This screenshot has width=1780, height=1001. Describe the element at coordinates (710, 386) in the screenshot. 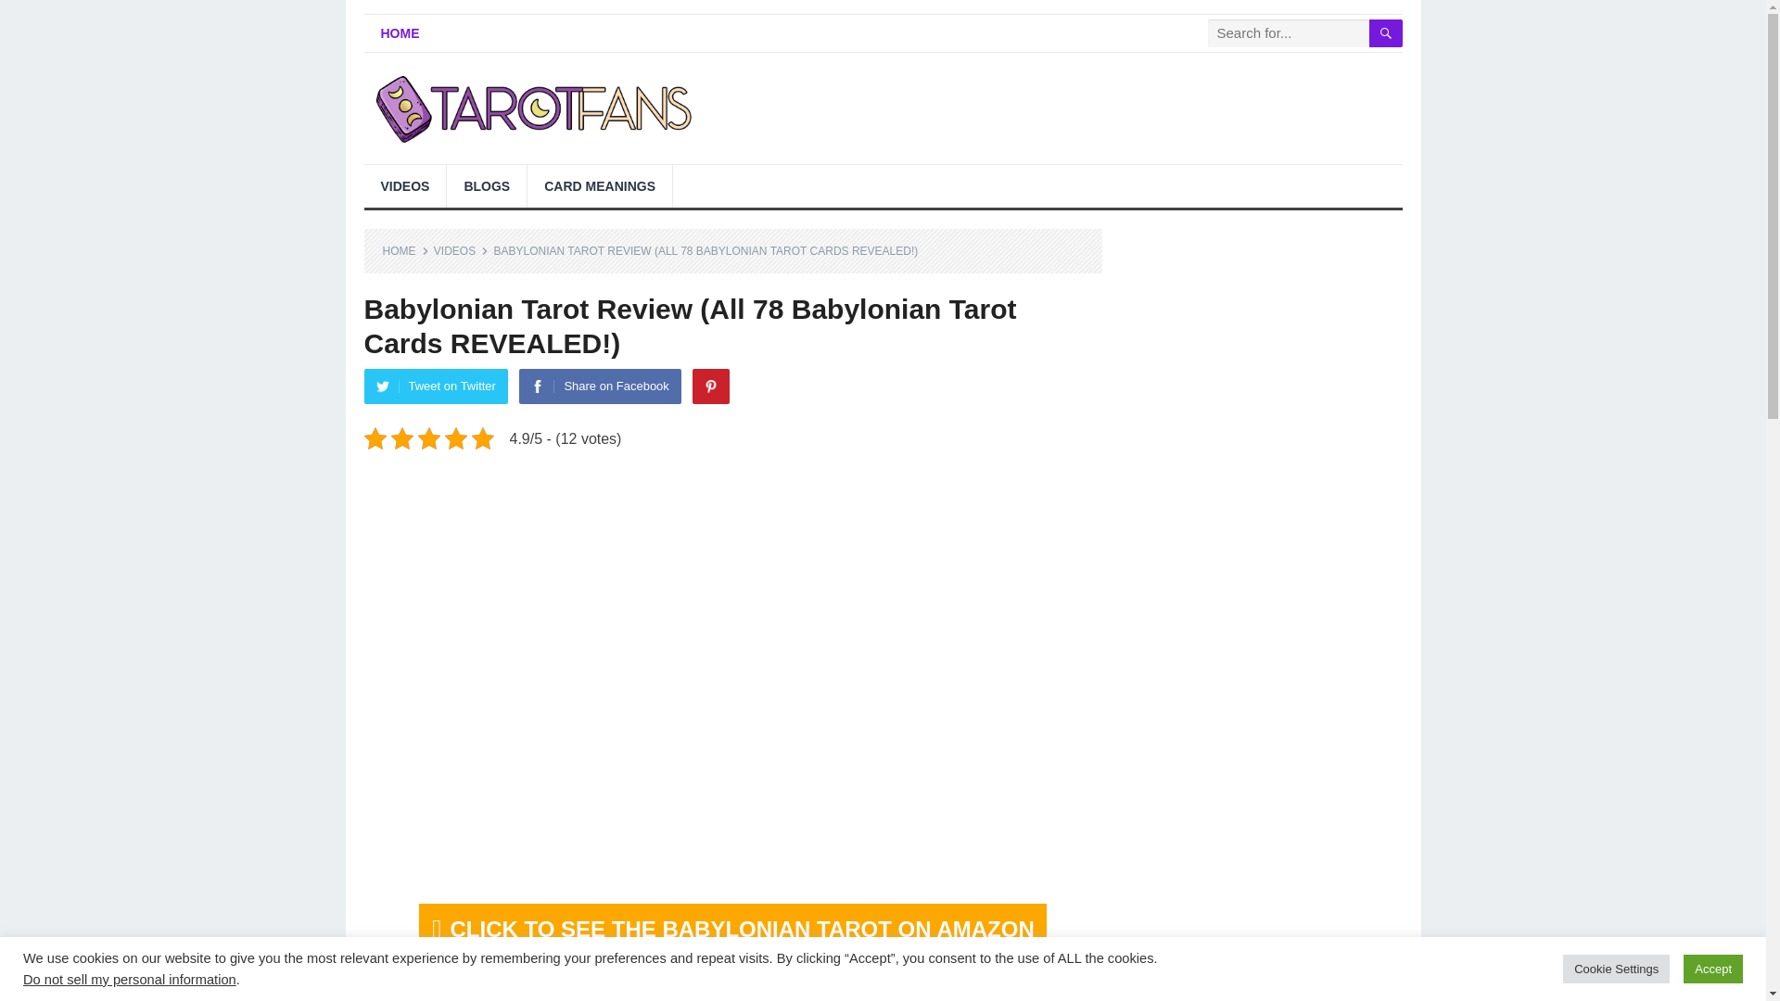

I see `Pinterest` at that location.